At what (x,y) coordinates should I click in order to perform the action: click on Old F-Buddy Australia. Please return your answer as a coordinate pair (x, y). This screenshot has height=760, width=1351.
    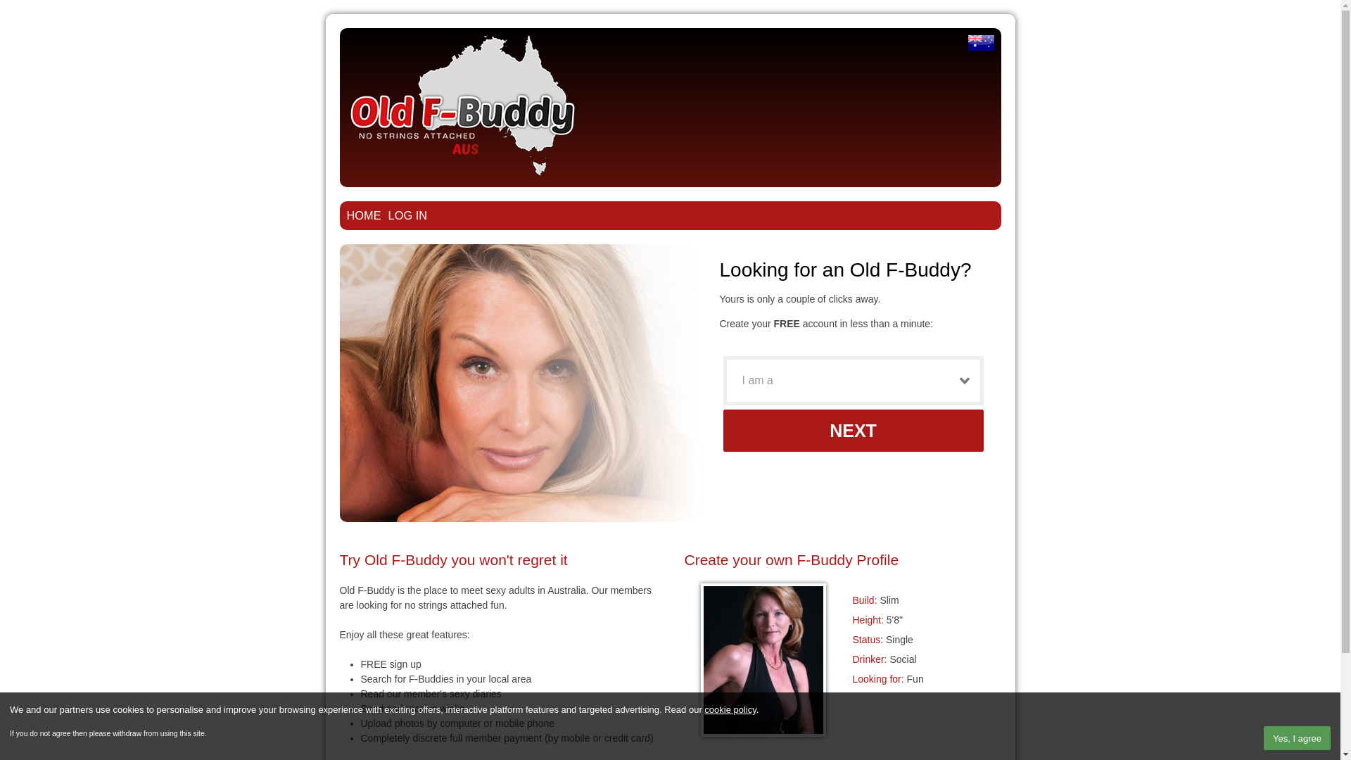
    Looking at the image, I should click on (981, 43).